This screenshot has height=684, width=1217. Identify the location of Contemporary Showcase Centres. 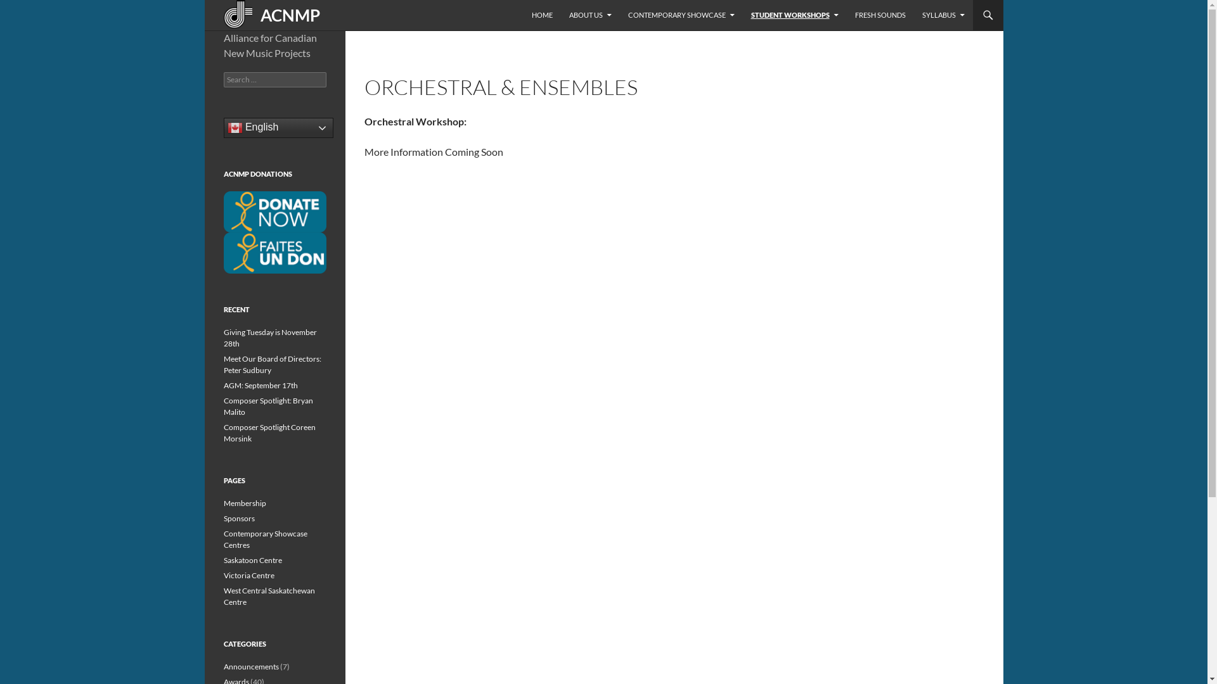
(265, 540).